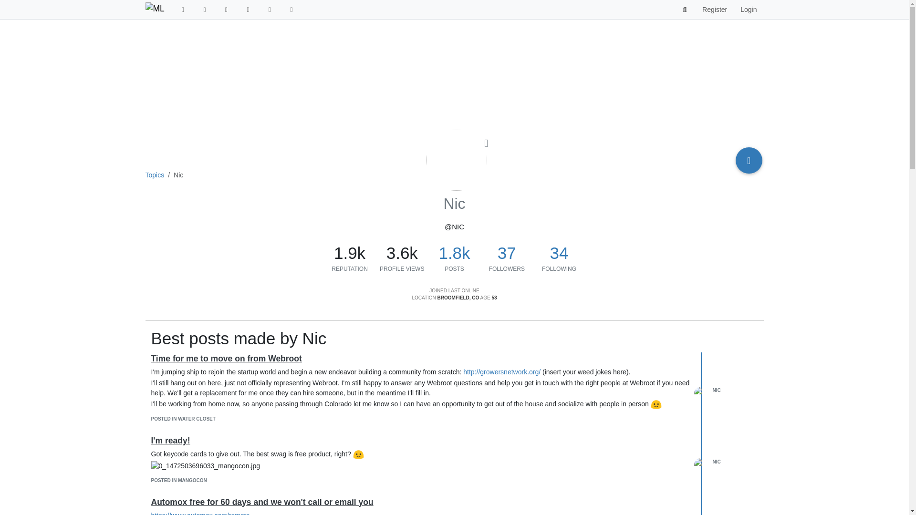  What do you see at coordinates (226, 359) in the screenshot?
I see `Time for me to move on from Webroot` at bounding box center [226, 359].